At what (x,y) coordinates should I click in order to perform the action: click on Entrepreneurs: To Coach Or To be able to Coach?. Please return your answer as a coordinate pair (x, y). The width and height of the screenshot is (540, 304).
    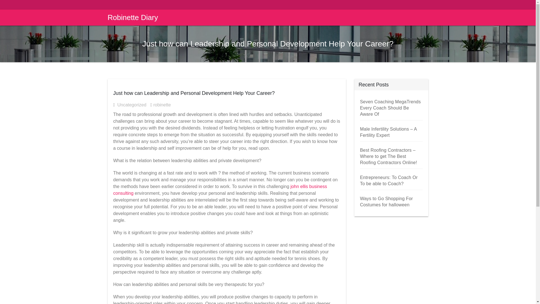
    Looking at the image, I should click on (389, 180).